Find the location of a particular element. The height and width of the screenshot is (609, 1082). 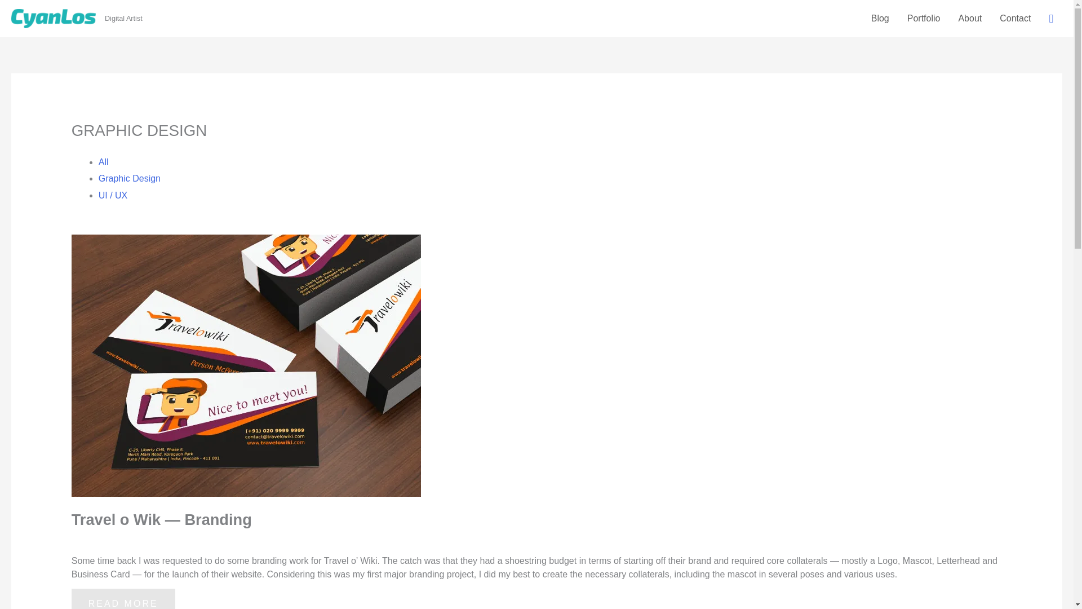

Contact is located at coordinates (1016, 18).